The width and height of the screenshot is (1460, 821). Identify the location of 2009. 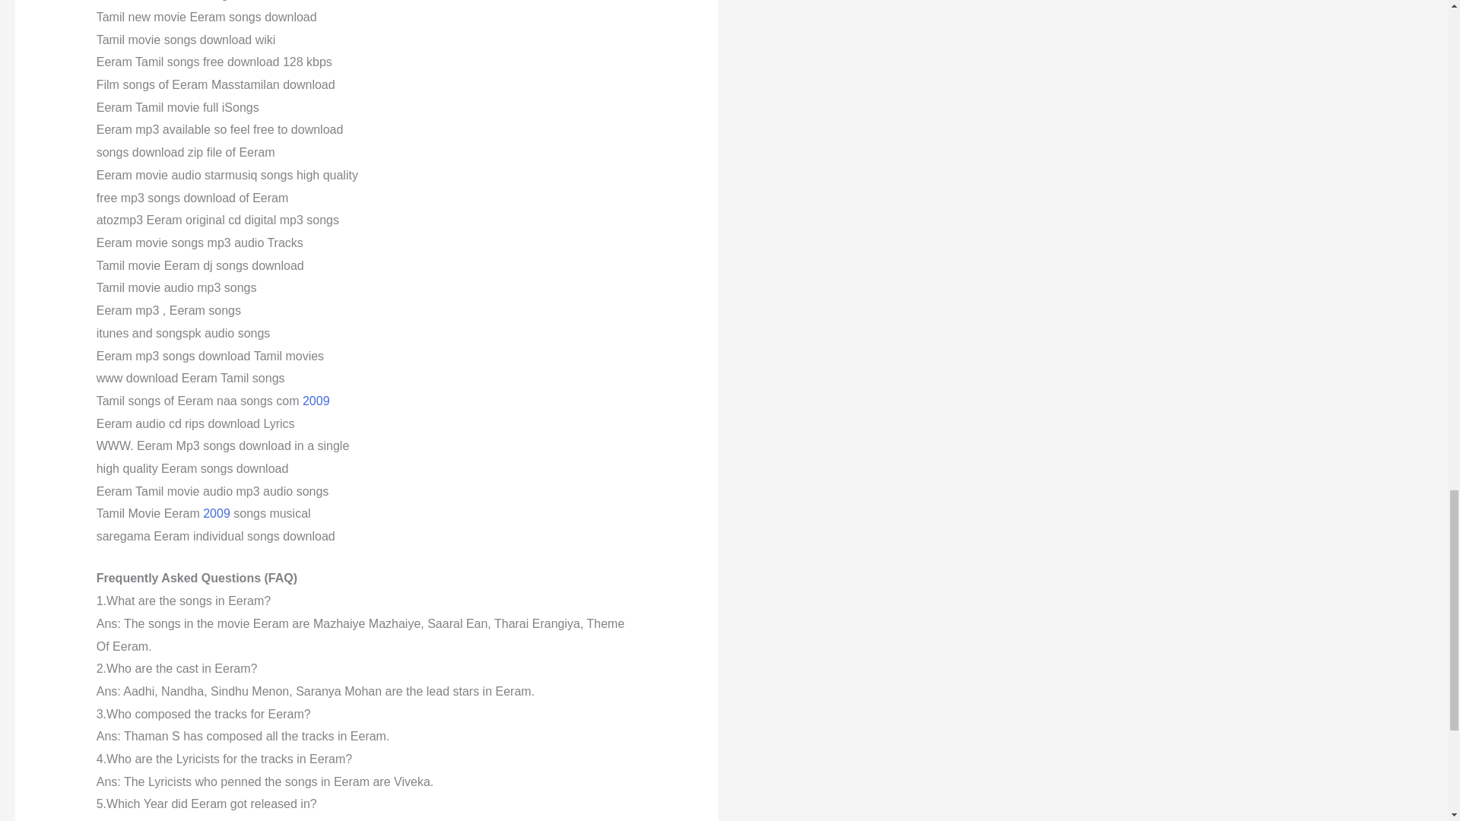
(216, 513).